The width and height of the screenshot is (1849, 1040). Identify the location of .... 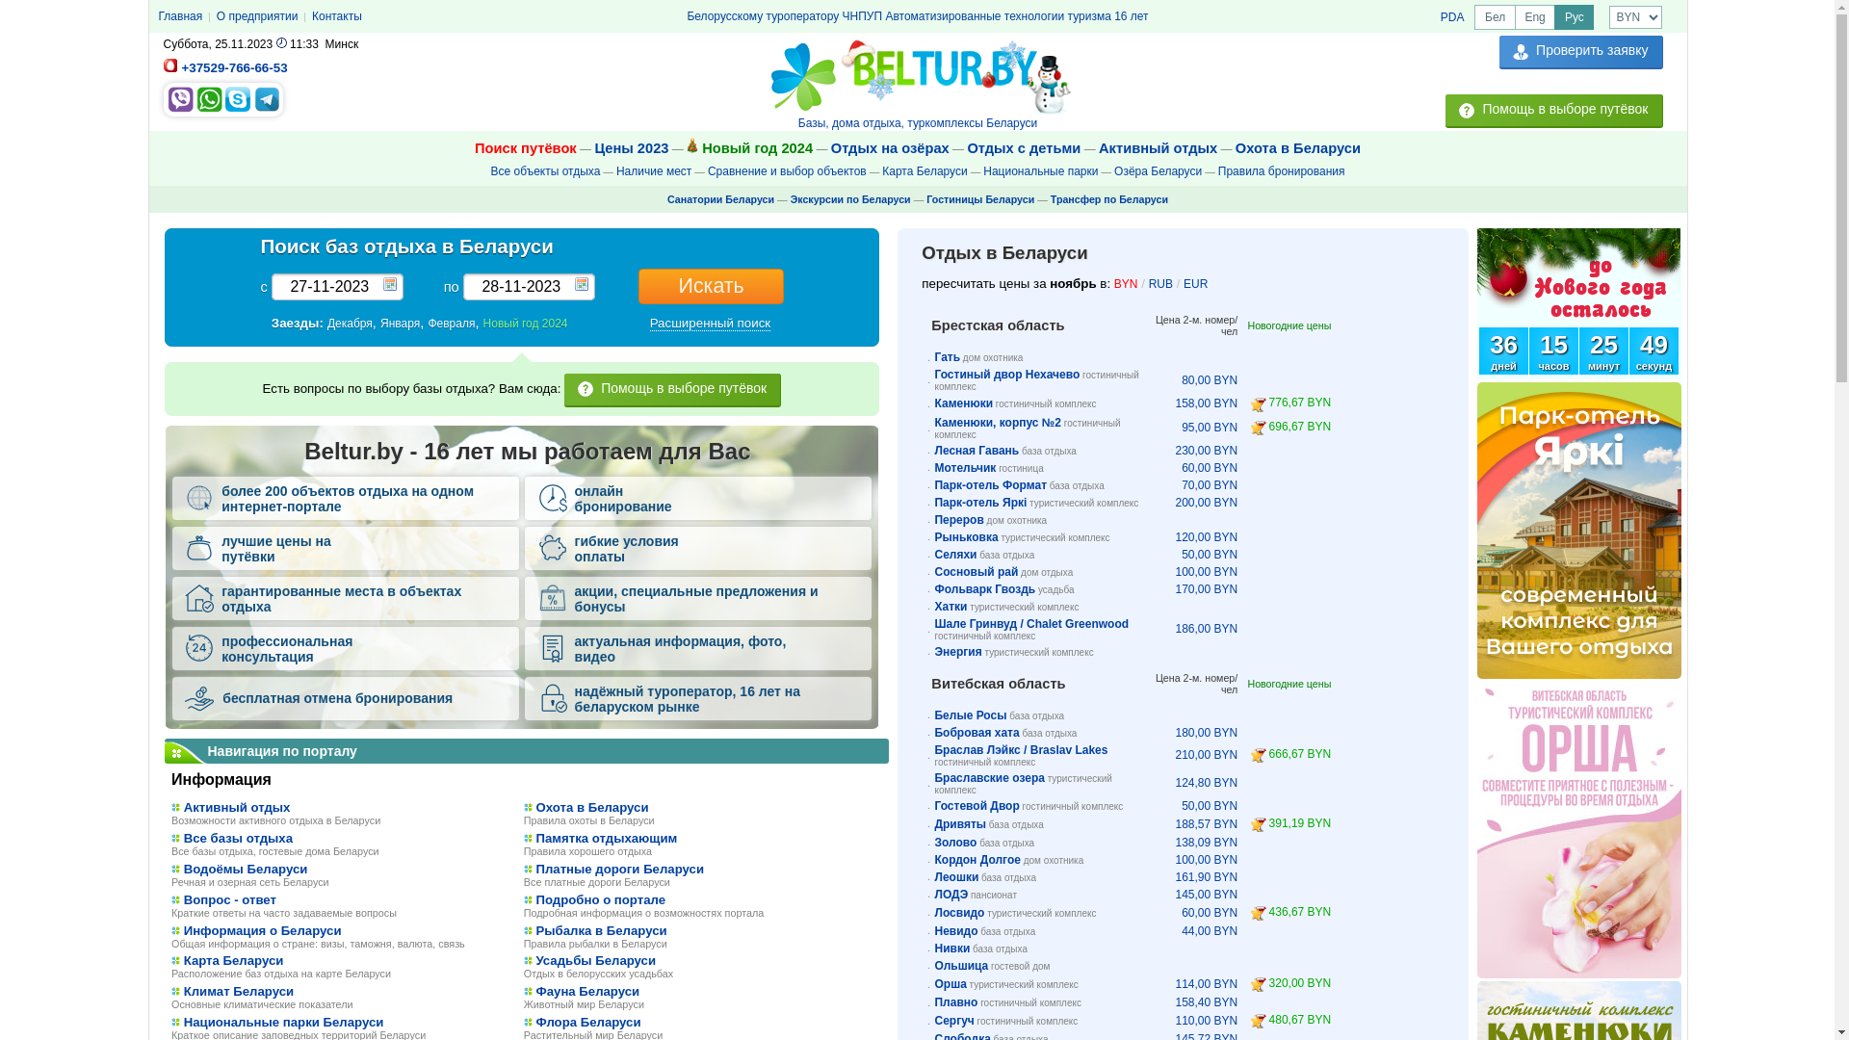
(390, 284).